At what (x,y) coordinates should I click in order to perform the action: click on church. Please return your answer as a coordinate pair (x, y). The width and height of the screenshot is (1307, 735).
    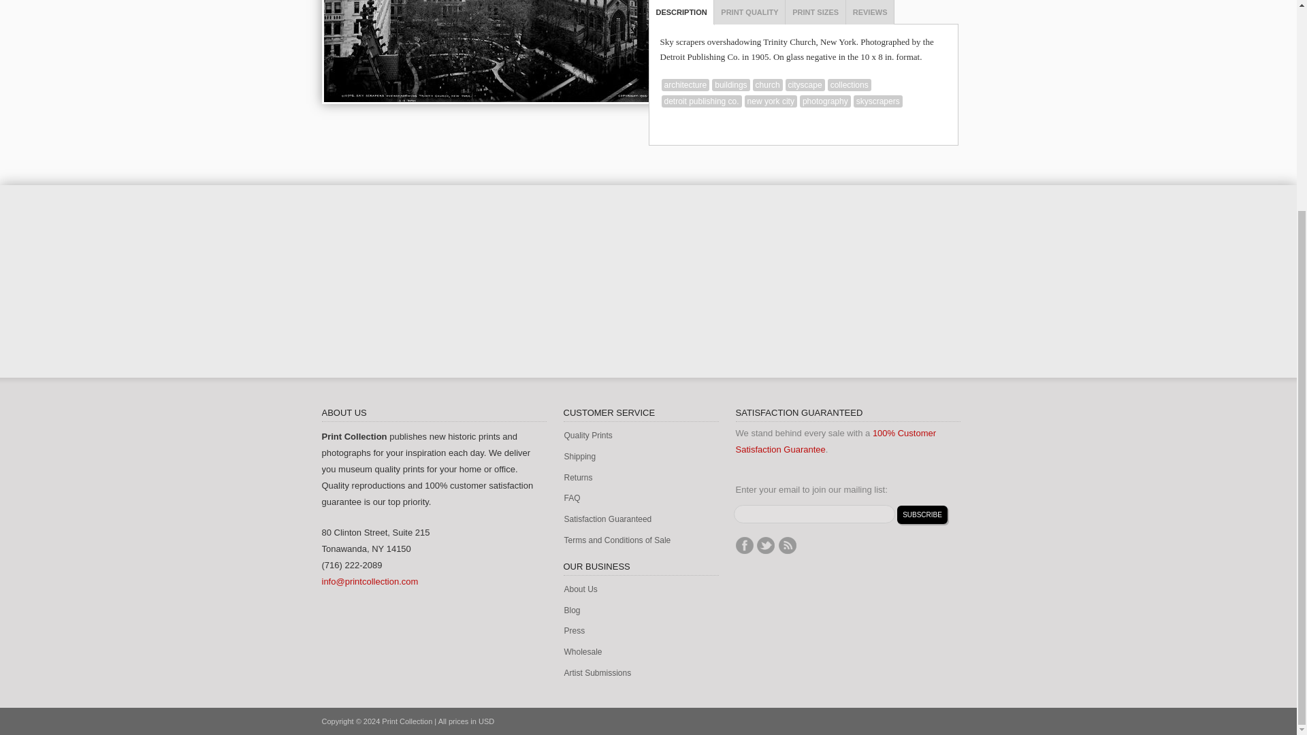
    Looking at the image, I should click on (768, 84).